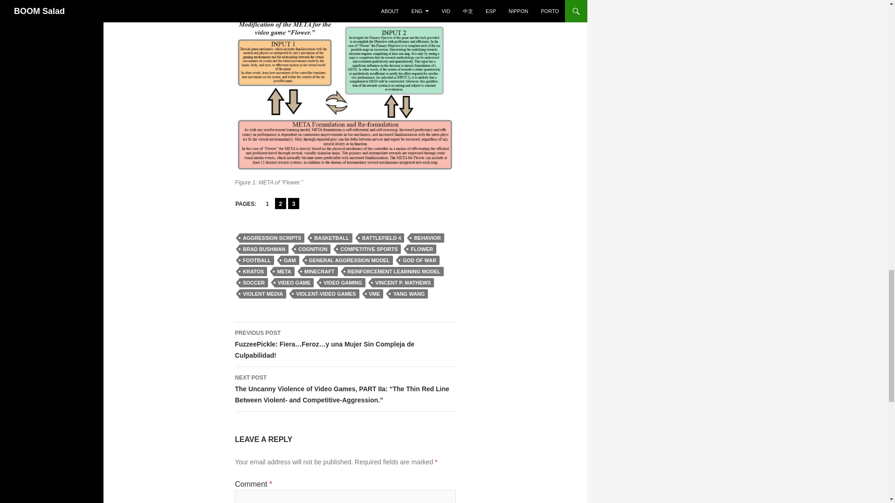 The height and width of the screenshot is (503, 895). Describe the element at coordinates (312, 249) in the screenshot. I see `COGNITION` at that location.